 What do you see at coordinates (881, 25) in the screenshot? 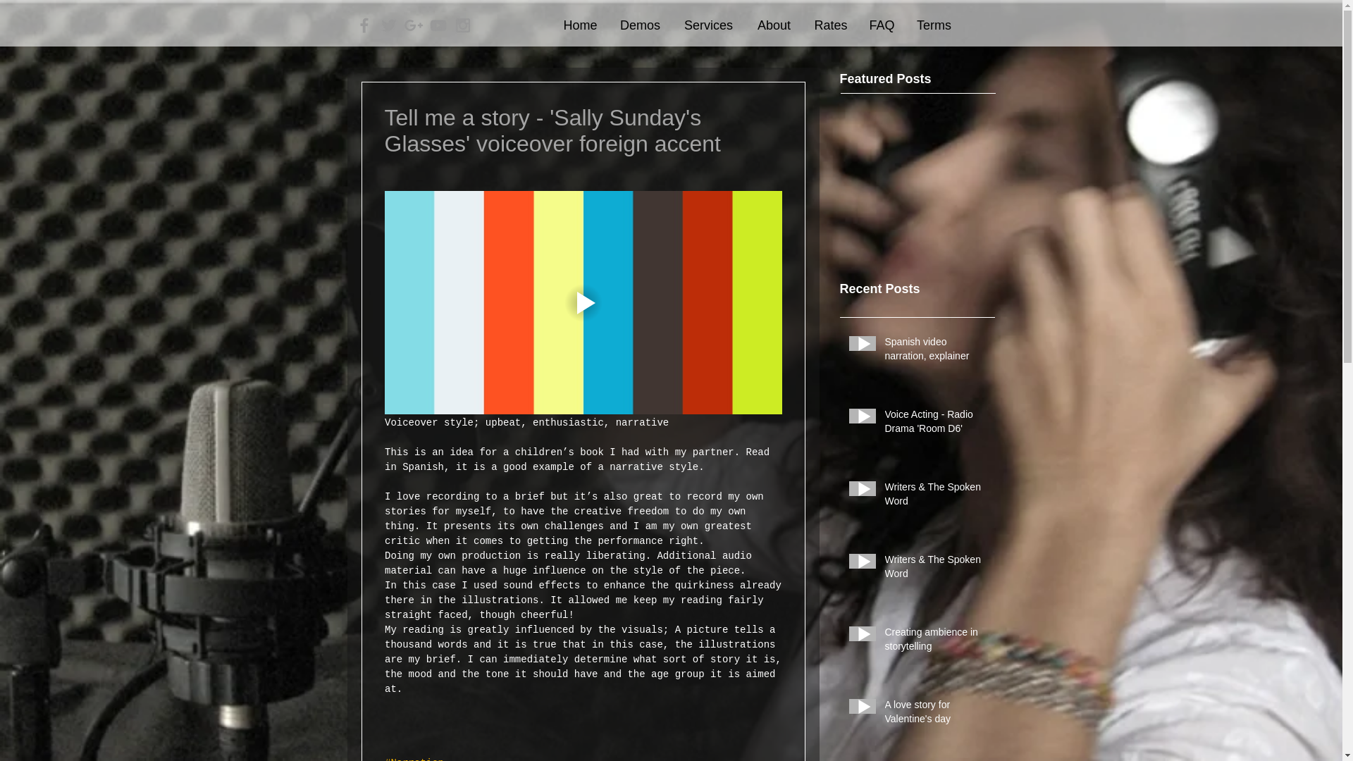
I see `FAQ` at bounding box center [881, 25].